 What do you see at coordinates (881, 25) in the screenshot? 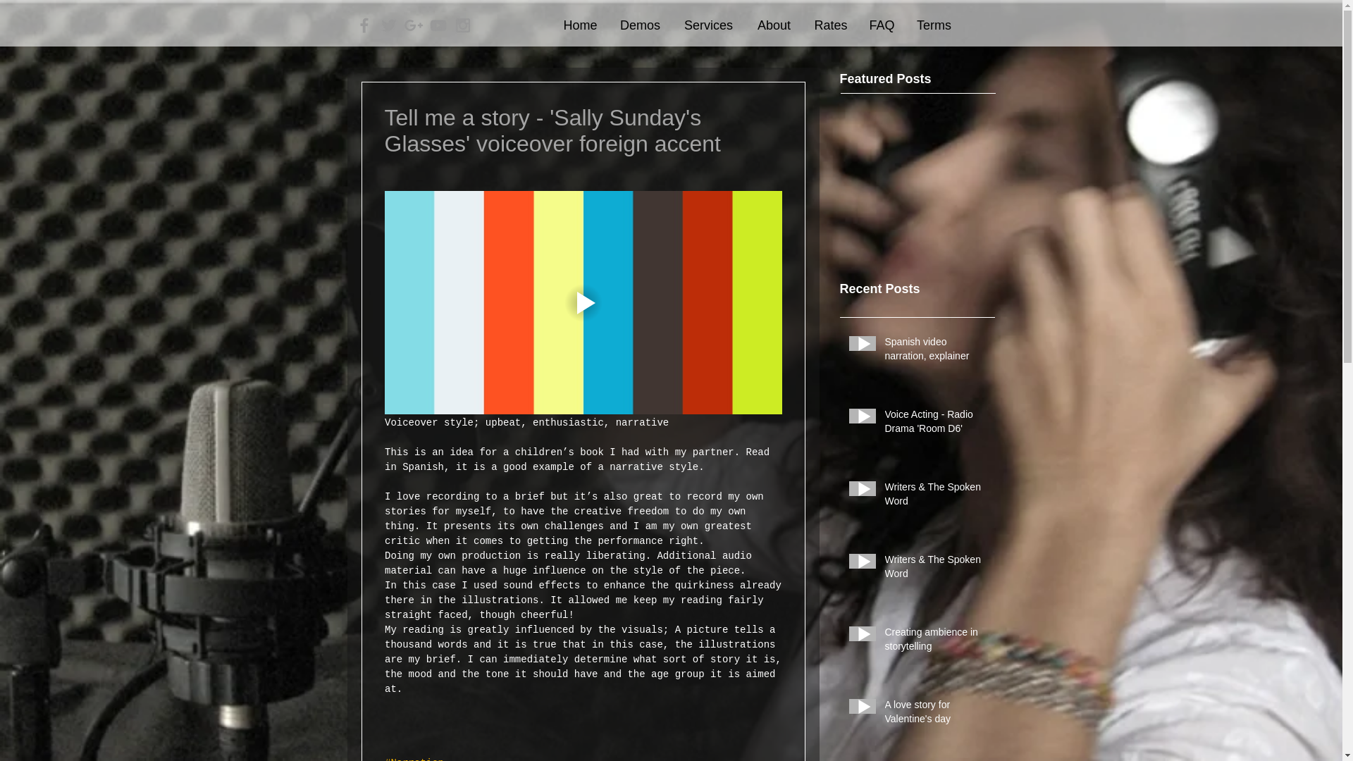
I see `FAQ` at bounding box center [881, 25].